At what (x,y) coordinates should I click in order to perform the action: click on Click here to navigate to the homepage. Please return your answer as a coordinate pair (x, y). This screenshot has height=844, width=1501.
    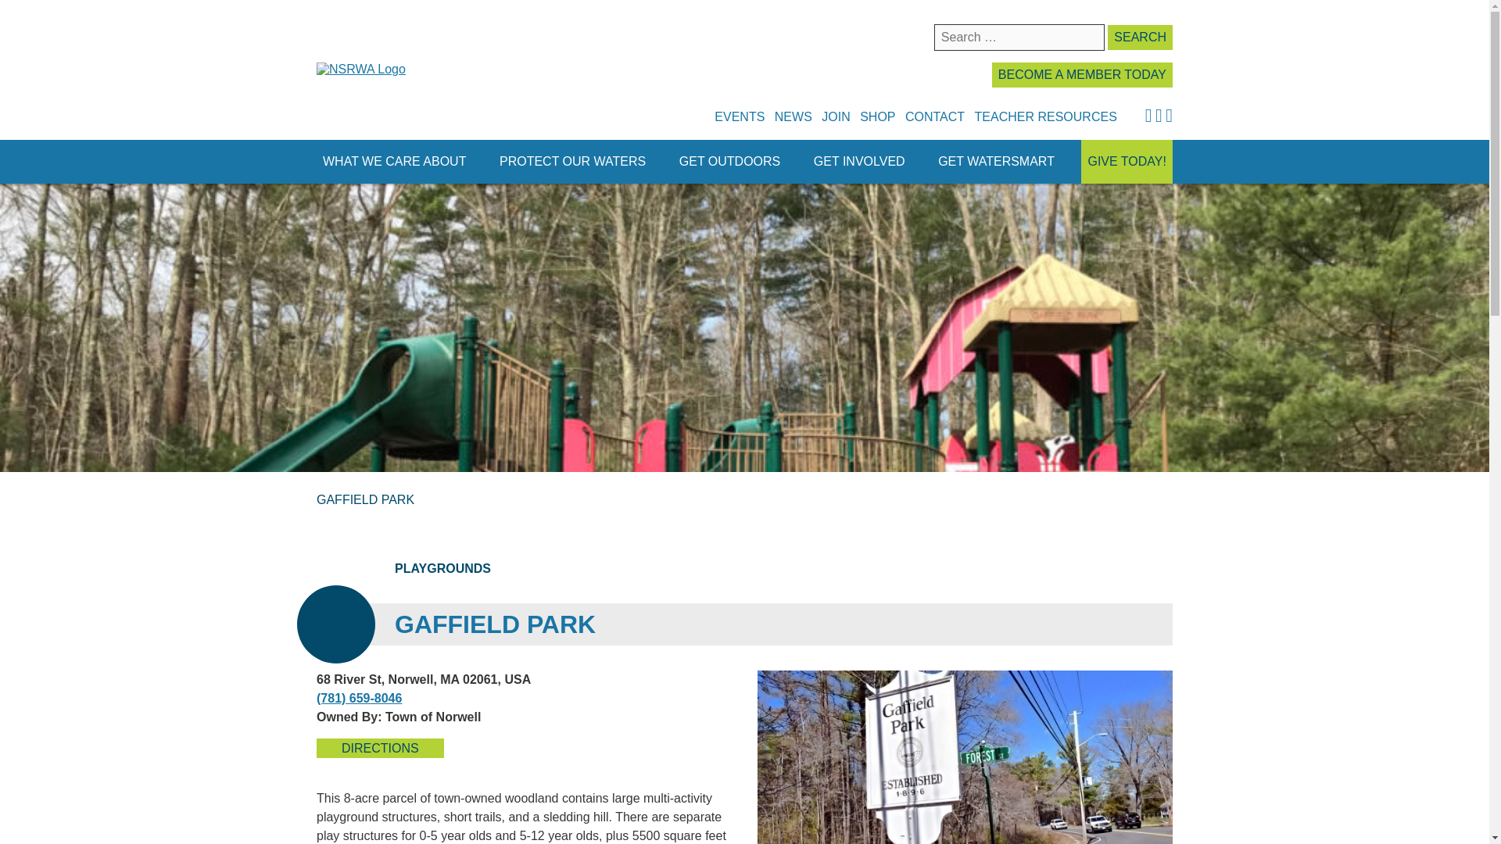
    Looking at the image, I should click on (361, 69).